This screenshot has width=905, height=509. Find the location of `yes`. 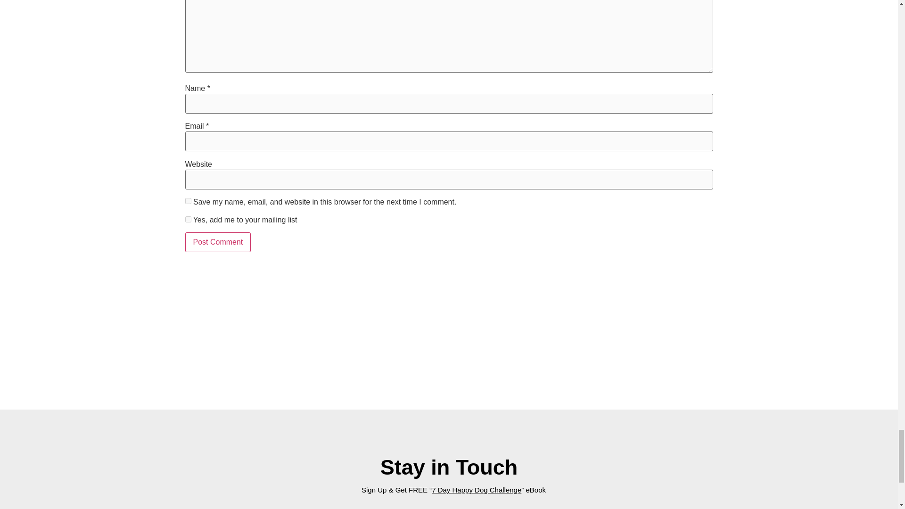

yes is located at coordinates (188, 201).